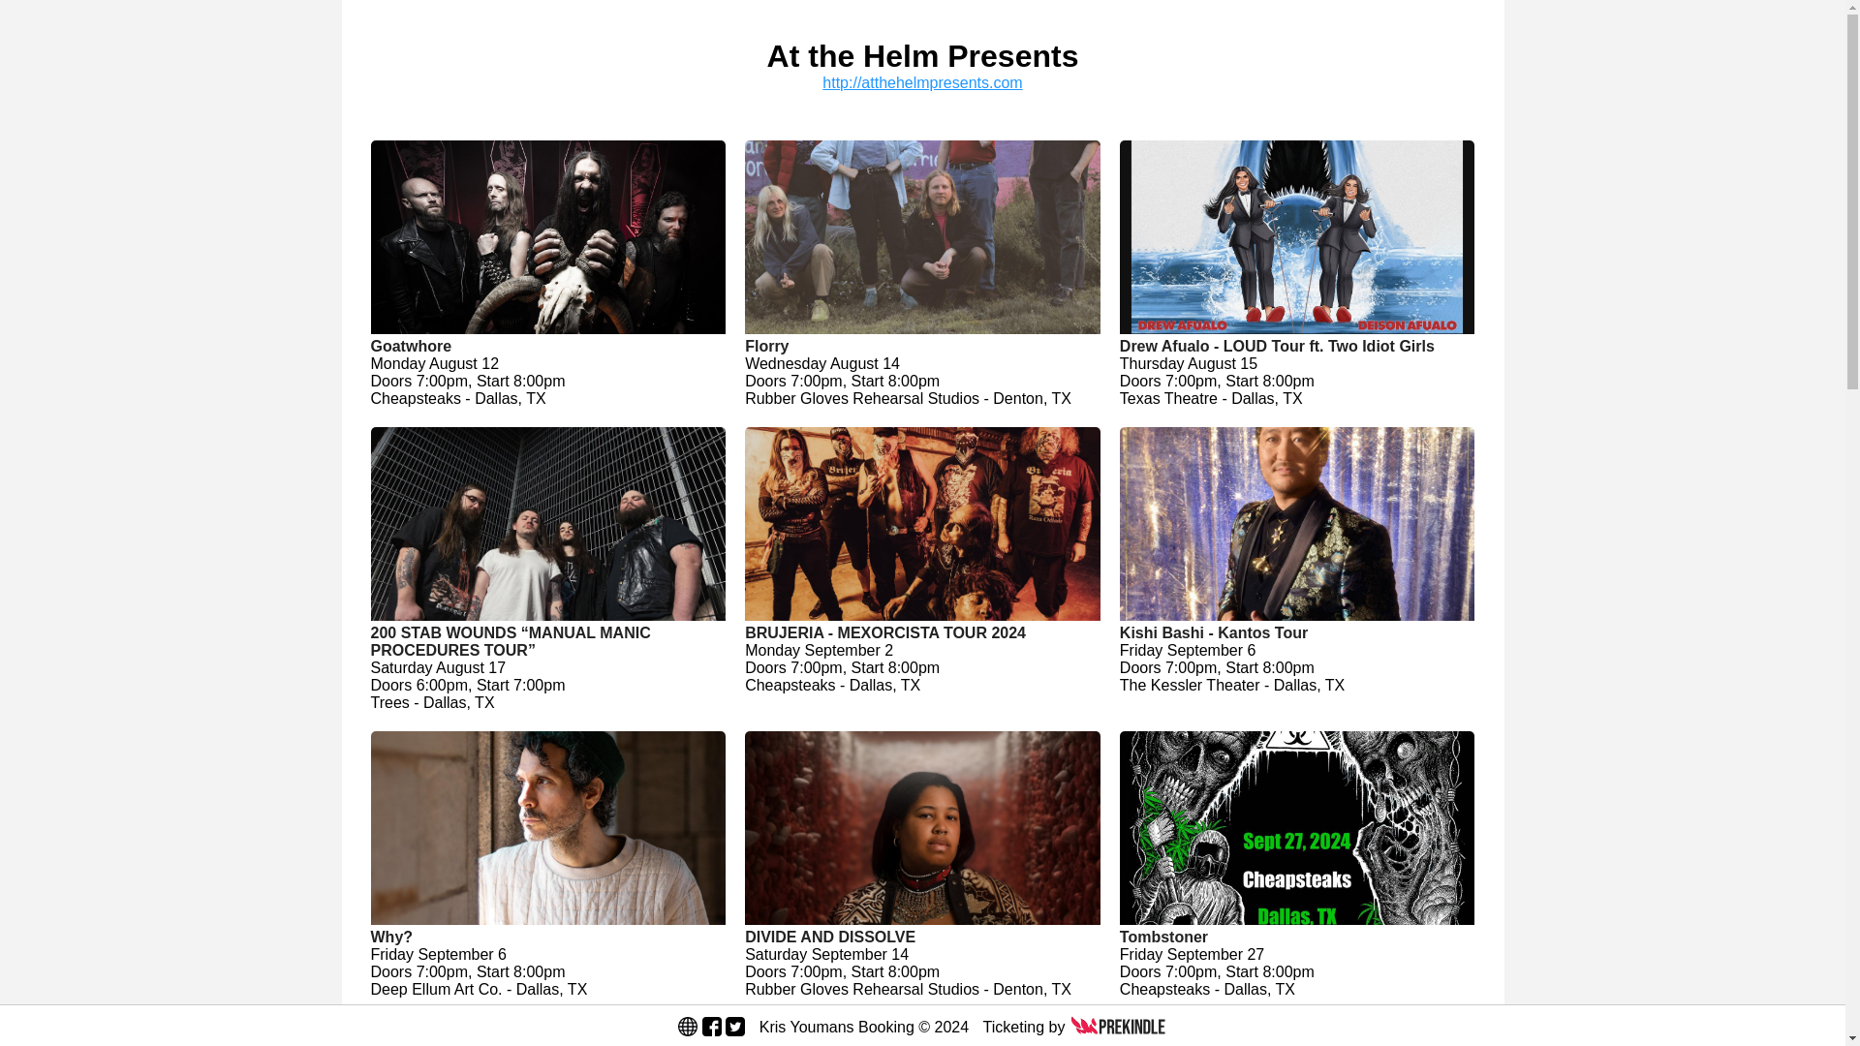 The image size is (1860, 1046). I want to click on DIVIDE AND DISSOLVE, so click(922, 938).